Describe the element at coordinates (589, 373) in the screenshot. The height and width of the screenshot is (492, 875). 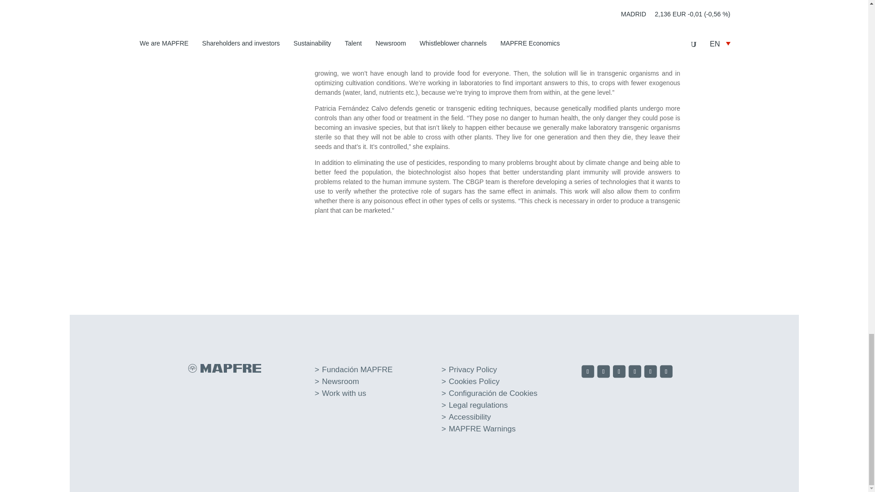
I see `Follow on Facebook` at that location.